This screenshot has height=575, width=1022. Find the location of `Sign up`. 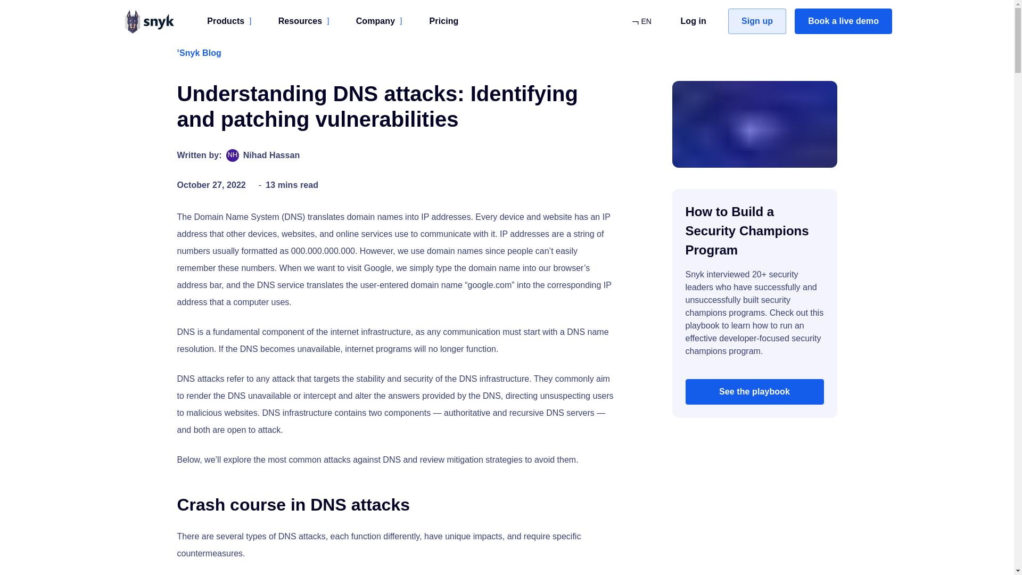

Sign up is located at coordinates (757, 21).